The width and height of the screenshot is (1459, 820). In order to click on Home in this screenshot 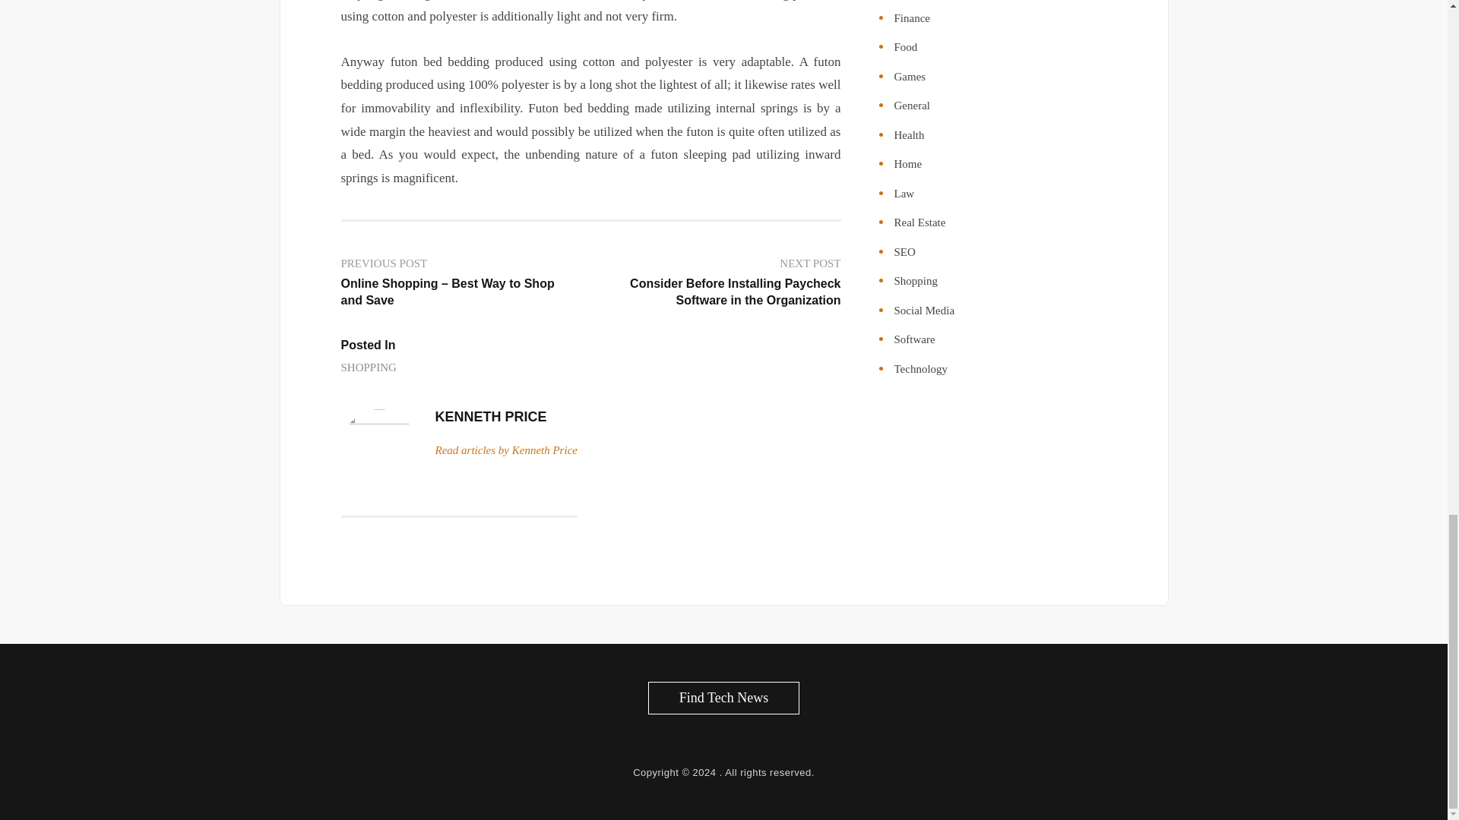, I will do `click(907, 164)`.